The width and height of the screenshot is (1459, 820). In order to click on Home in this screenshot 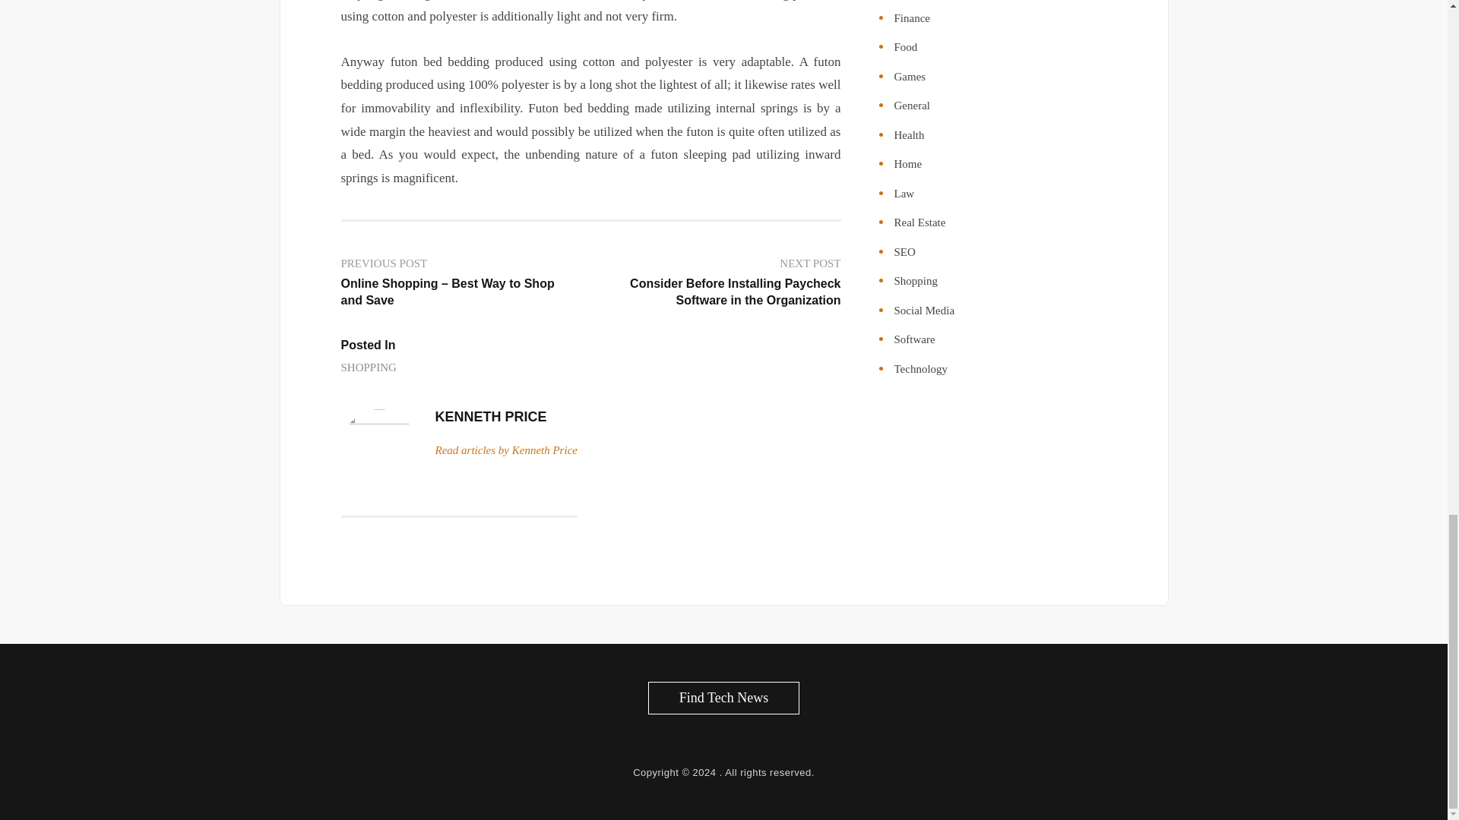, I will do `click(907, 164)`.